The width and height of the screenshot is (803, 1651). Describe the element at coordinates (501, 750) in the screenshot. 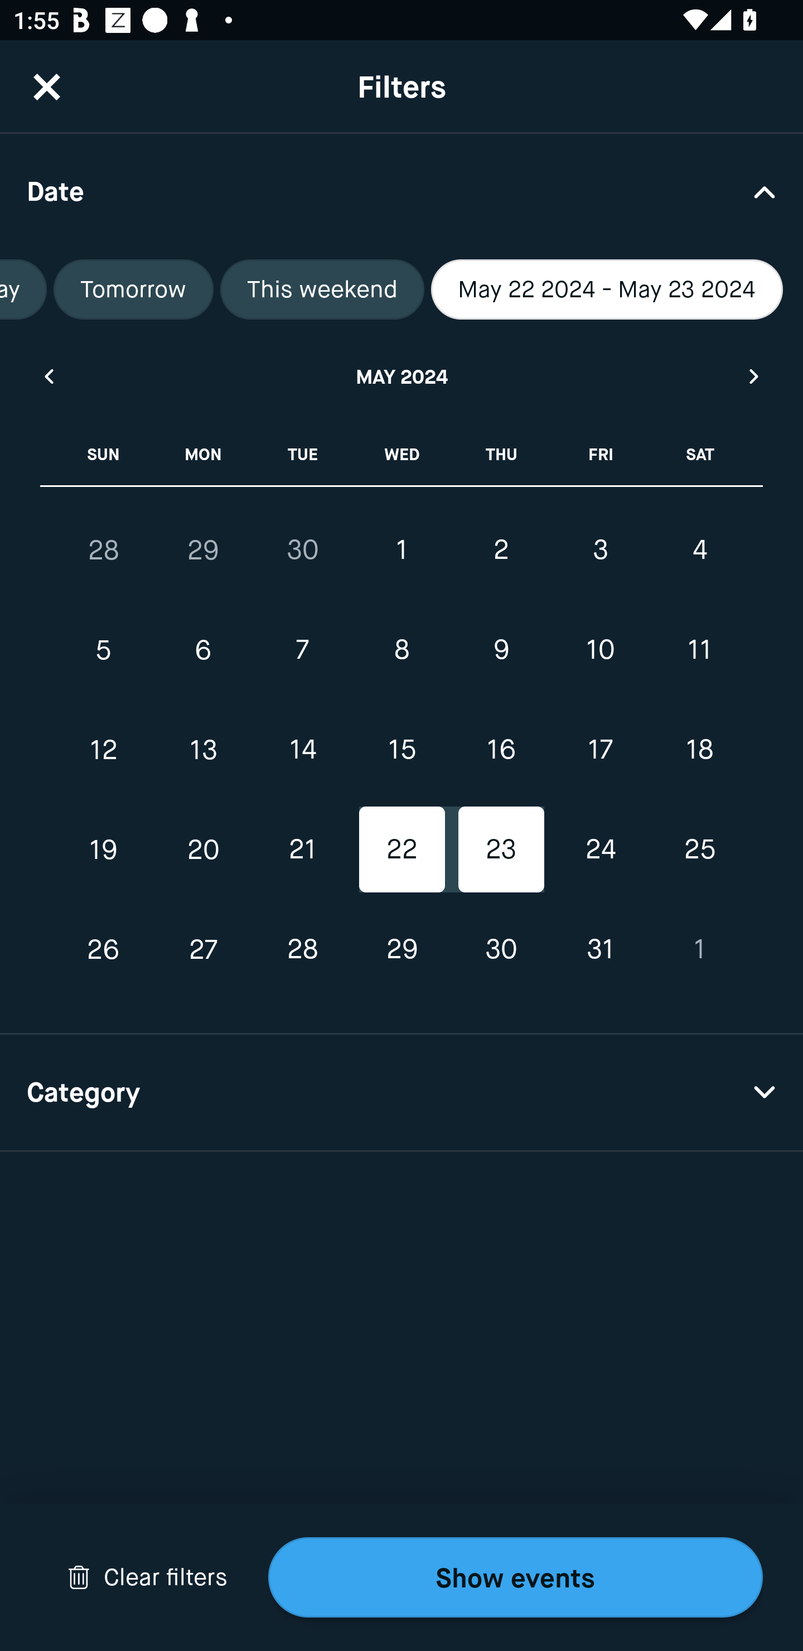

I see `16` at that location.